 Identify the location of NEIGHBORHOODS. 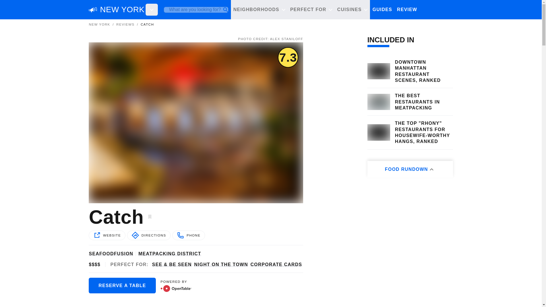
(259, 10).